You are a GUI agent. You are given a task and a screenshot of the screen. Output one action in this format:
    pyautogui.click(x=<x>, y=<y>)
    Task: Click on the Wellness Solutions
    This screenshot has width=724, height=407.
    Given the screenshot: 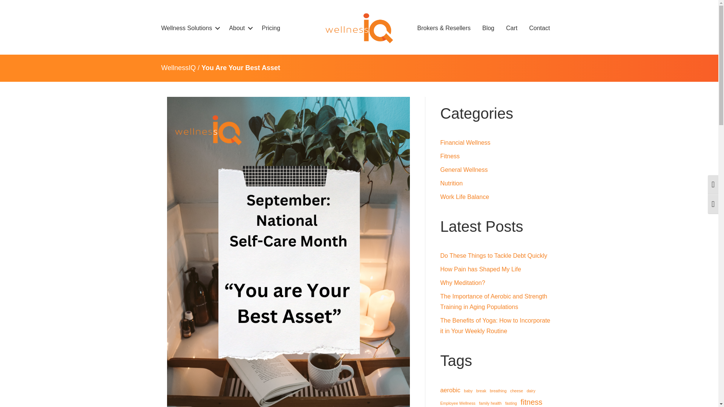 What is the action you would take?
    pyautogui.click(x=189, y=28)
    